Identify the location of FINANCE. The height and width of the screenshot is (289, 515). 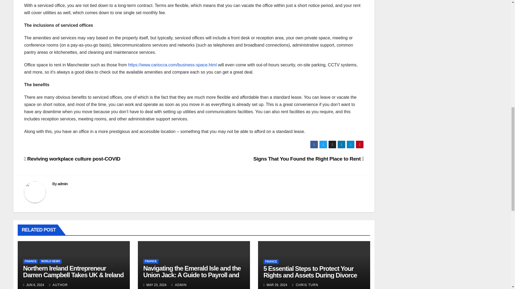
(31, 261).